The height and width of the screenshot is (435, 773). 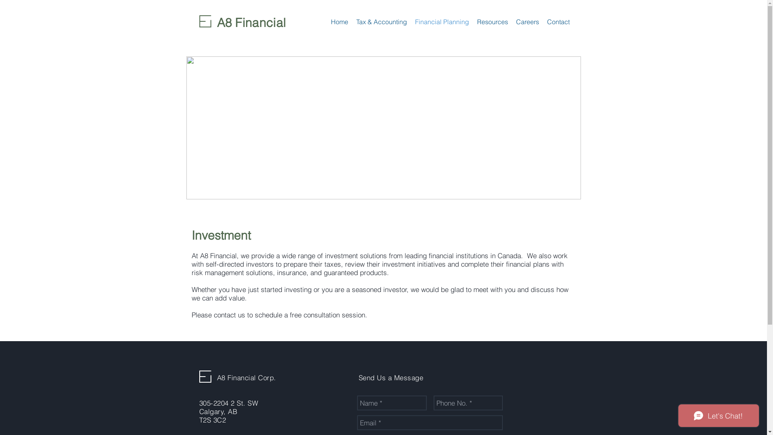 What do you see at coordinates (492, 22) in the screenshot?
I see `Resources` at bounding box center [492, 22].